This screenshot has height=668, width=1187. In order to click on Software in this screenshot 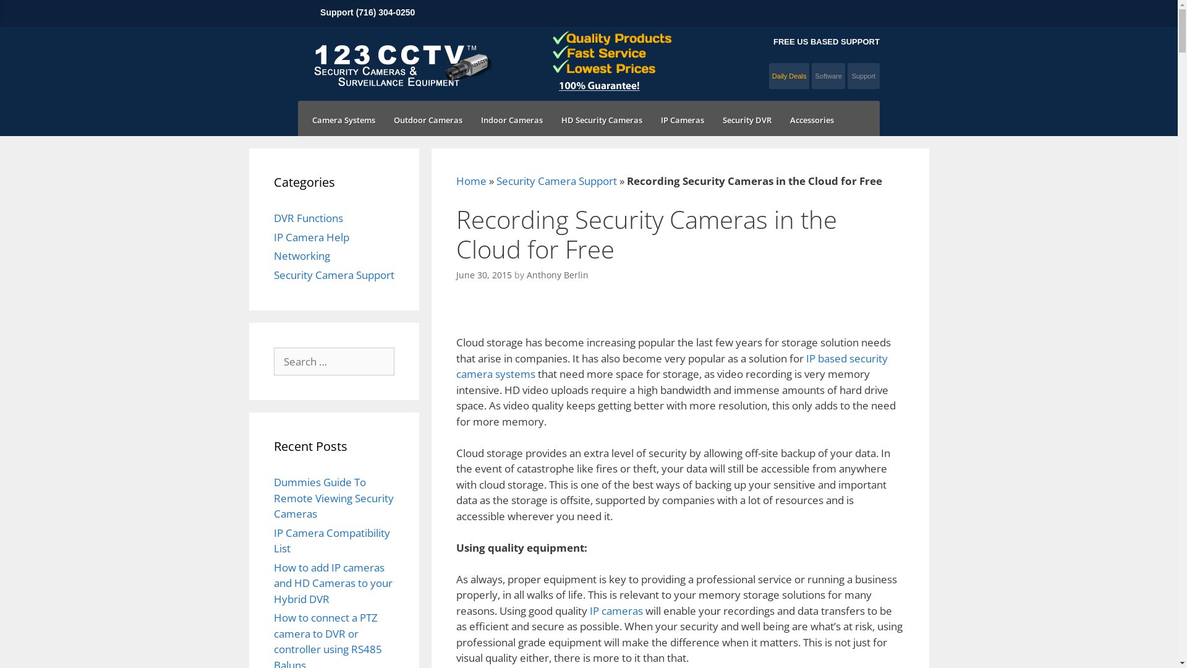, I will do `click(828, 76)`.